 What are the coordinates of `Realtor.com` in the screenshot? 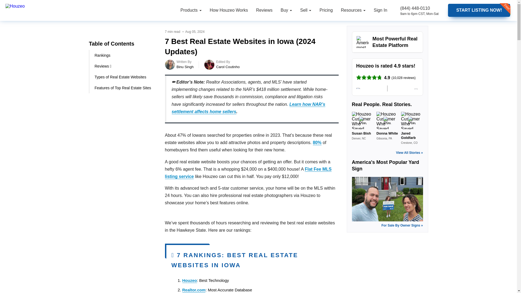 It's located at (194, 290).